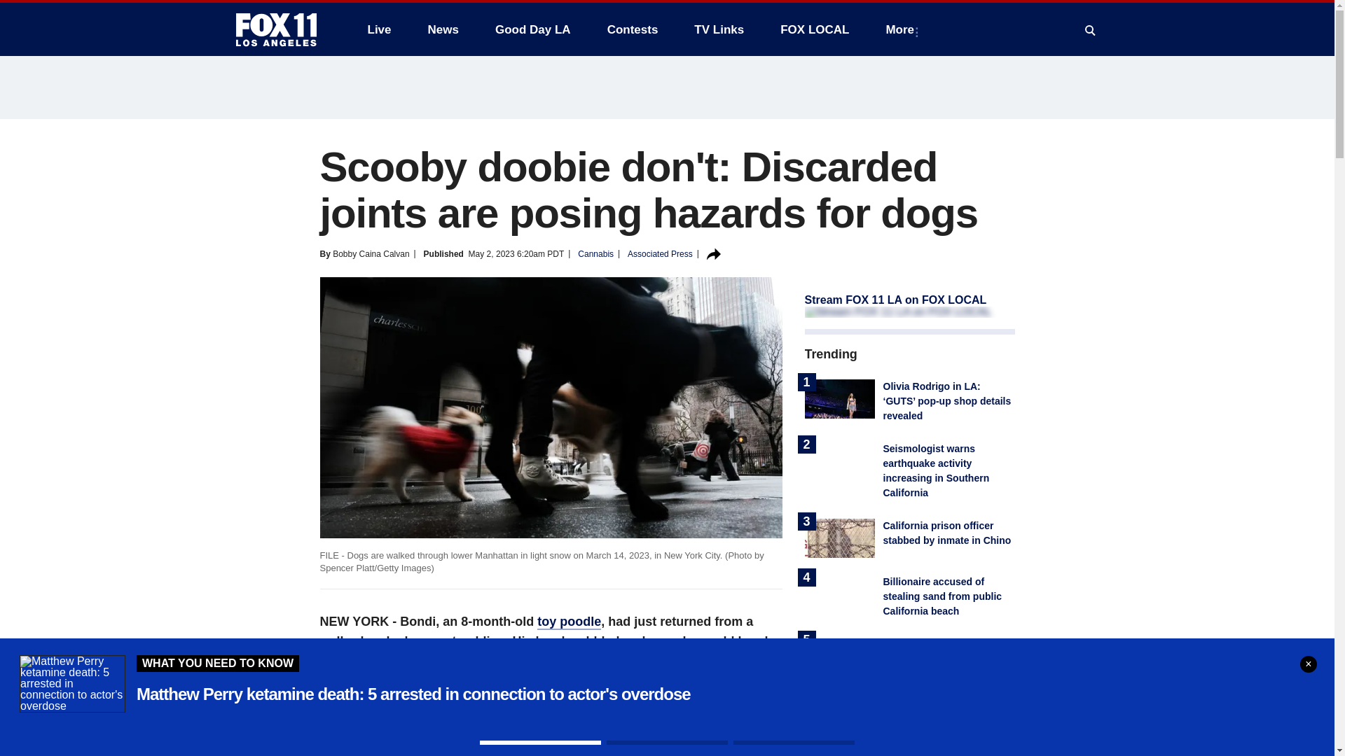 This screenshot has width=1345, height=756. What do you see at coordinates (902, 29) in the screenshot?
I see `More` at bounding box center [902, 29].